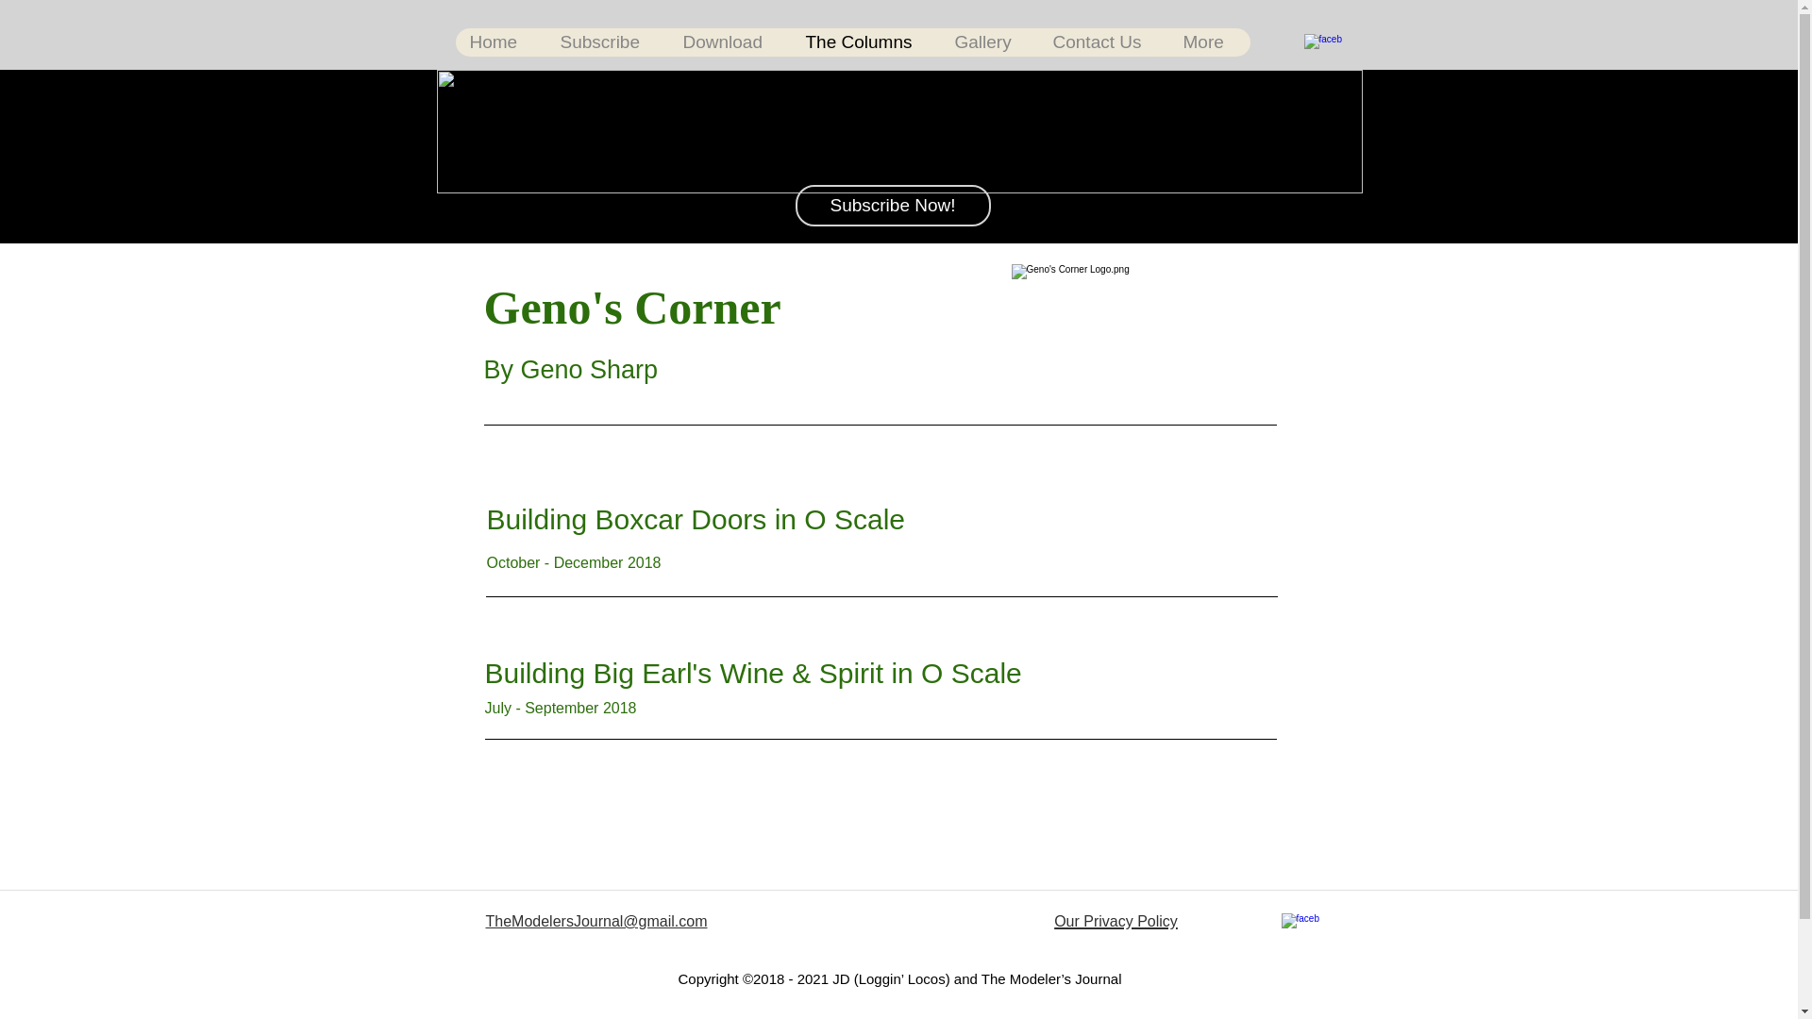 The height and width of the screenshot is (1019, 1812). Describe the element at coordinates (892, 205) in the screenshot. I see `Subscribe Now!` at that location.